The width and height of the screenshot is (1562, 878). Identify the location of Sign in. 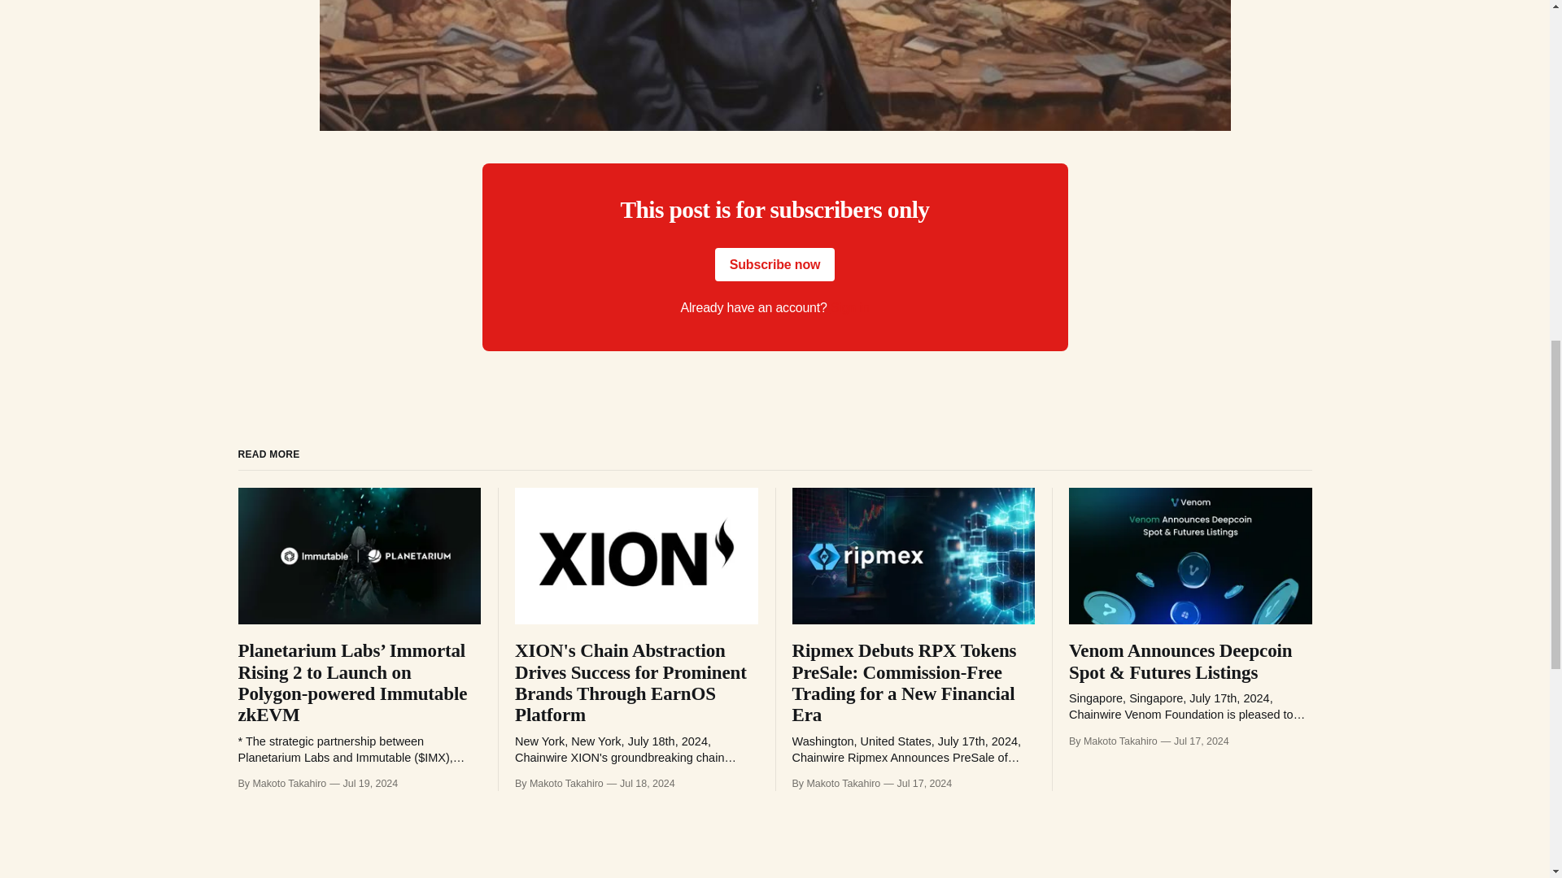
(850, 307).